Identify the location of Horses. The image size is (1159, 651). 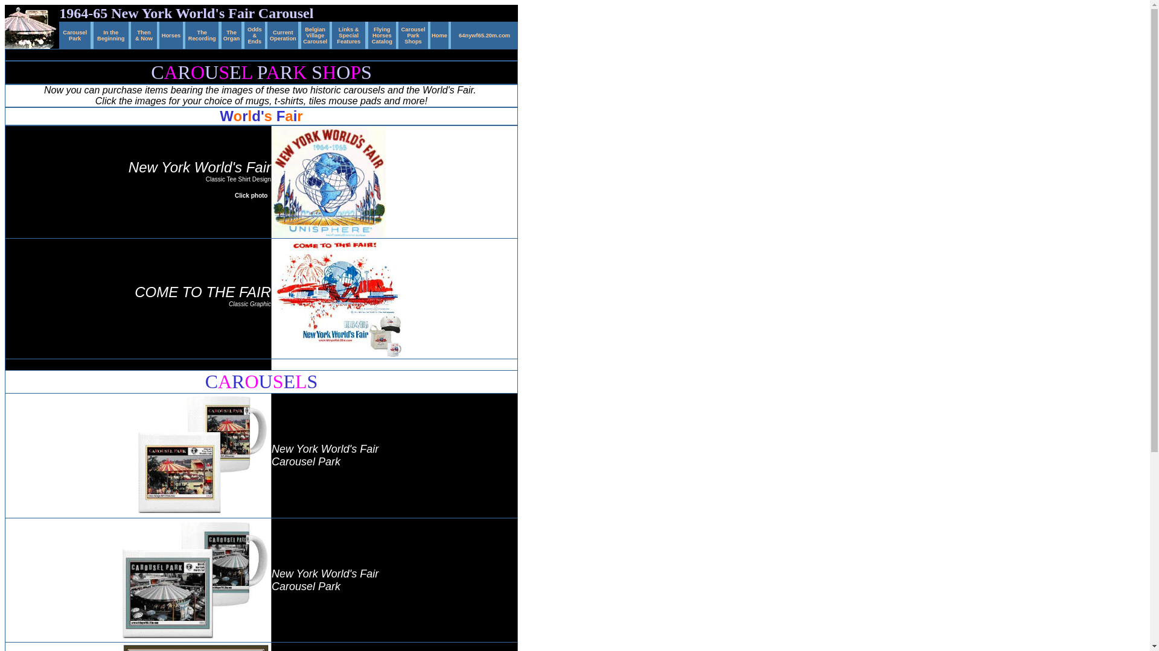
(171, 34).